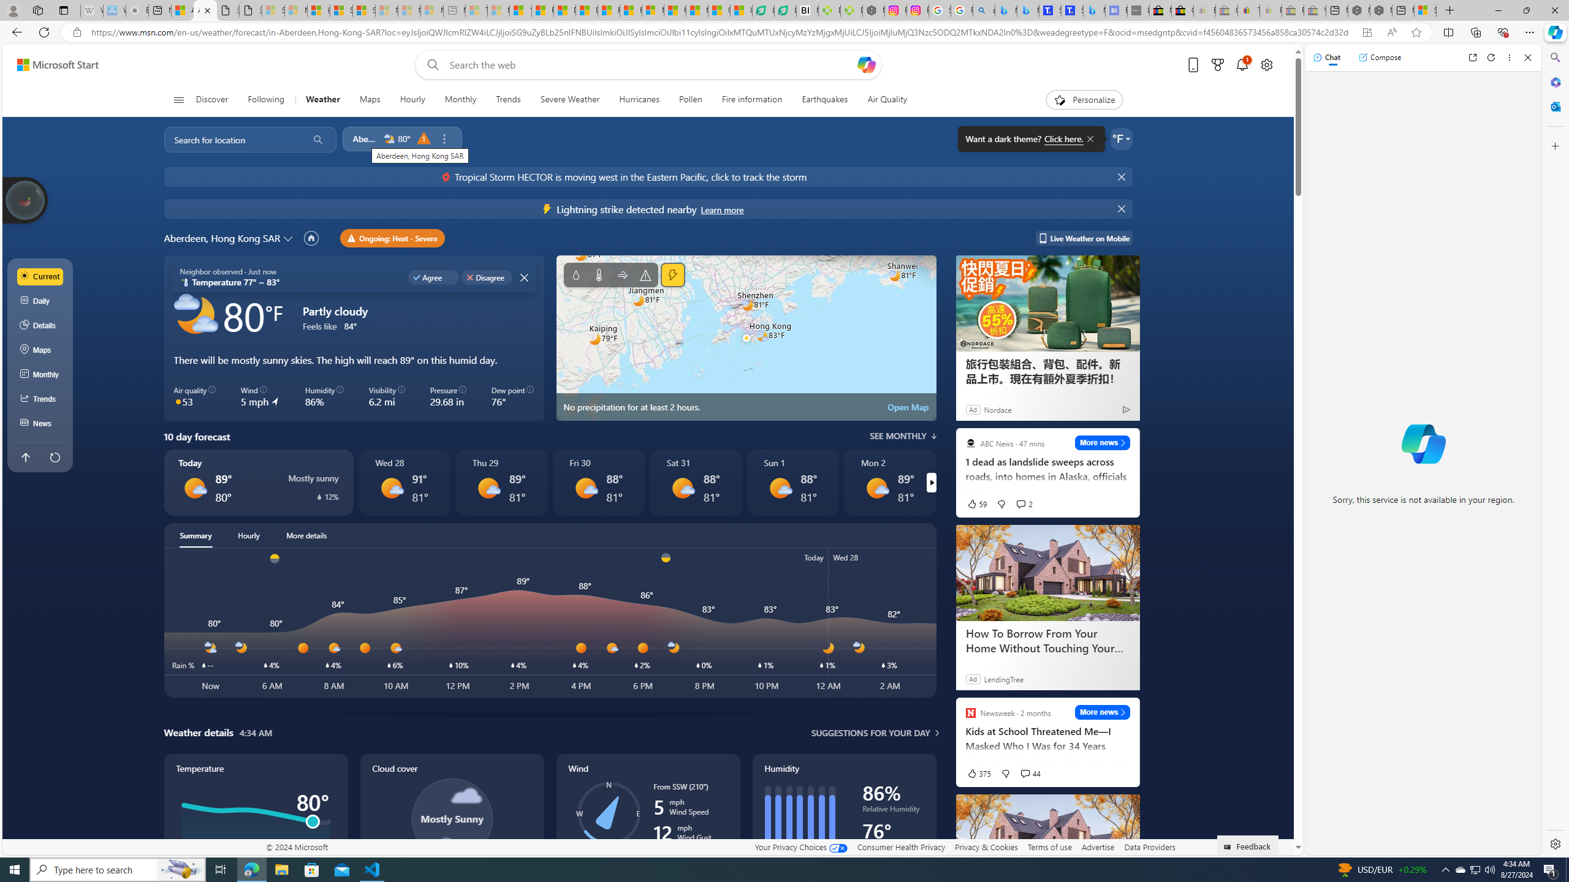 This screenshot has height=882, width=1569. I want to click on Top Stories - MSN - Sleeping, so click(476, 10).